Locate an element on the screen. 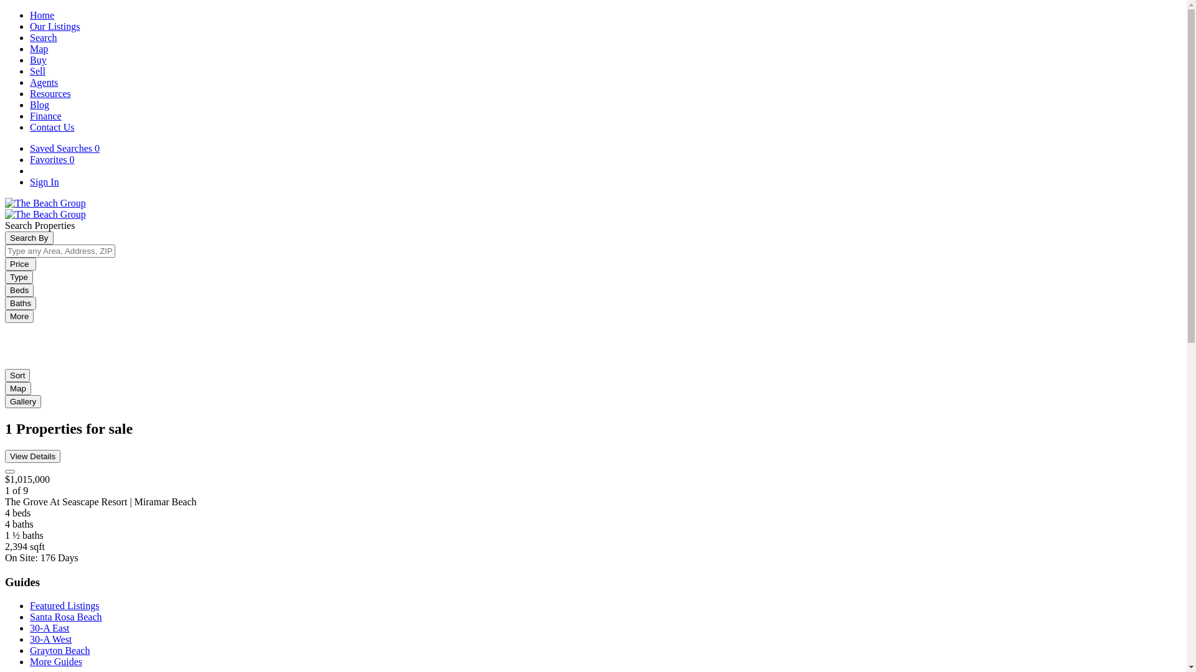  Featured Listings is located at coordinates (65, 606).